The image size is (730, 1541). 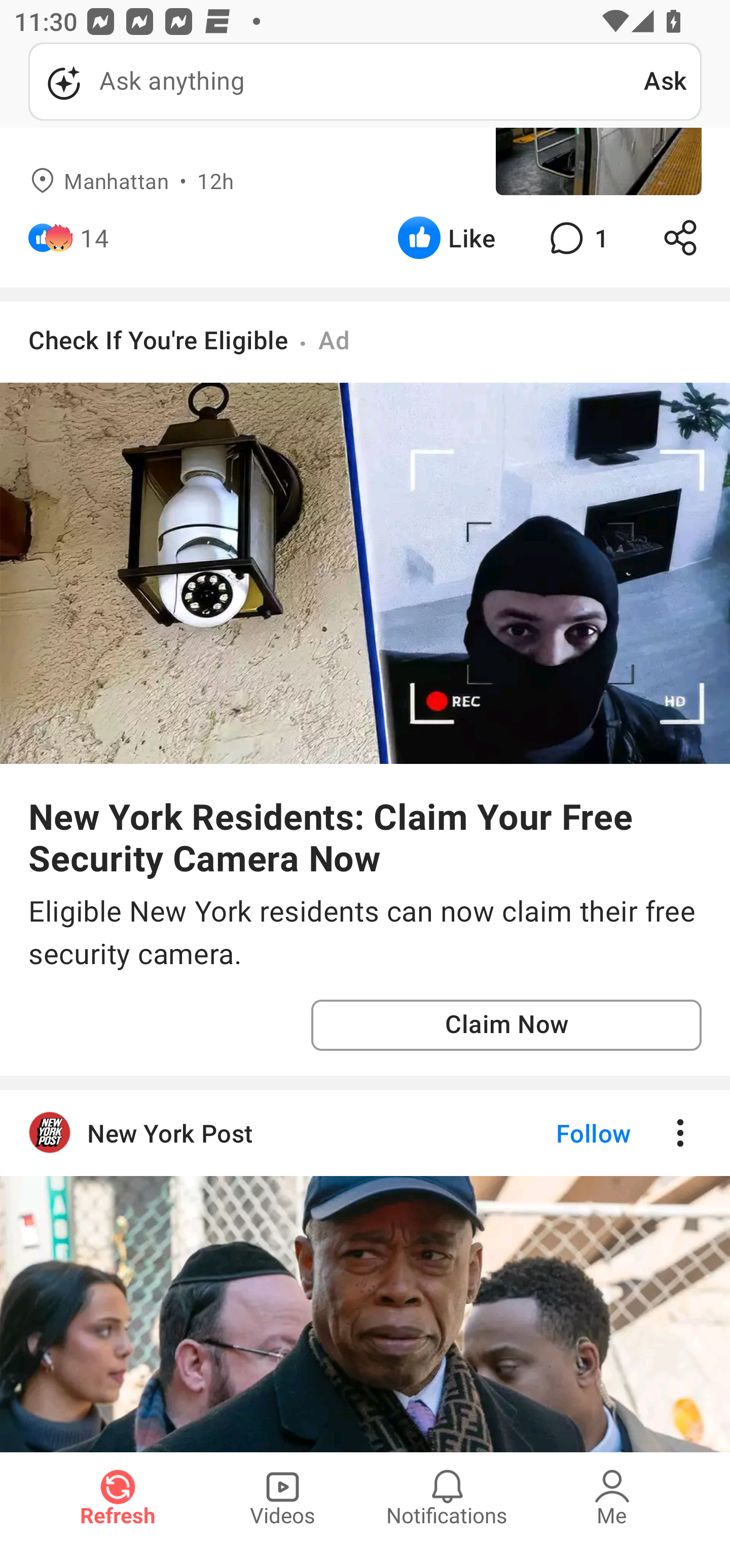 What do you see at coordinates (560, 1132) in the screenshot?
I see `Follow` at bounding box center [560, 1132].